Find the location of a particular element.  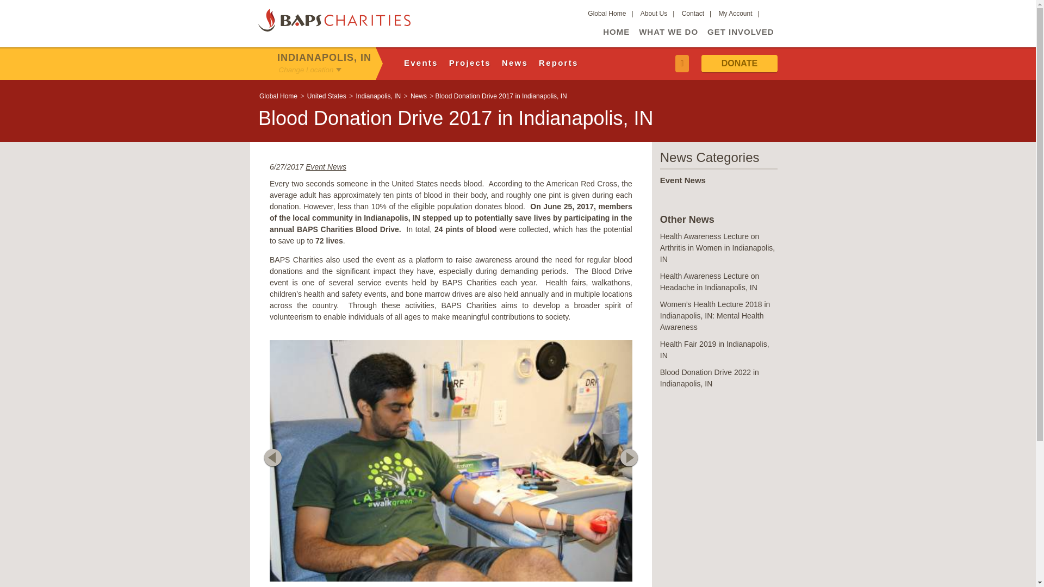

Events is located at coordinates (421, 62).